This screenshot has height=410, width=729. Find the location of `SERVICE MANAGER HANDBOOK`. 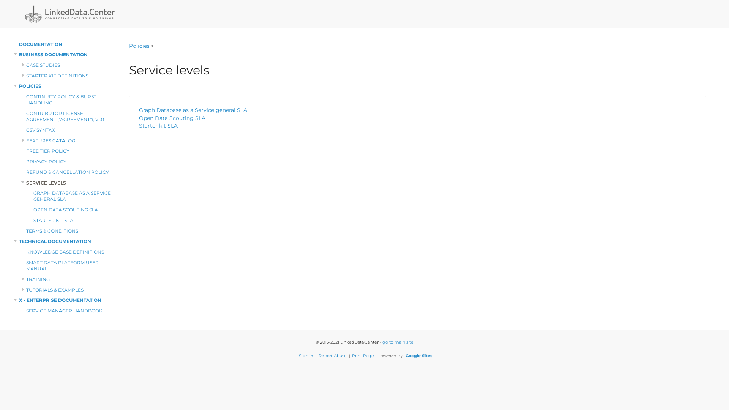

SERVICE MANAGER HANDBOOK is located at coordinates (70, 311).